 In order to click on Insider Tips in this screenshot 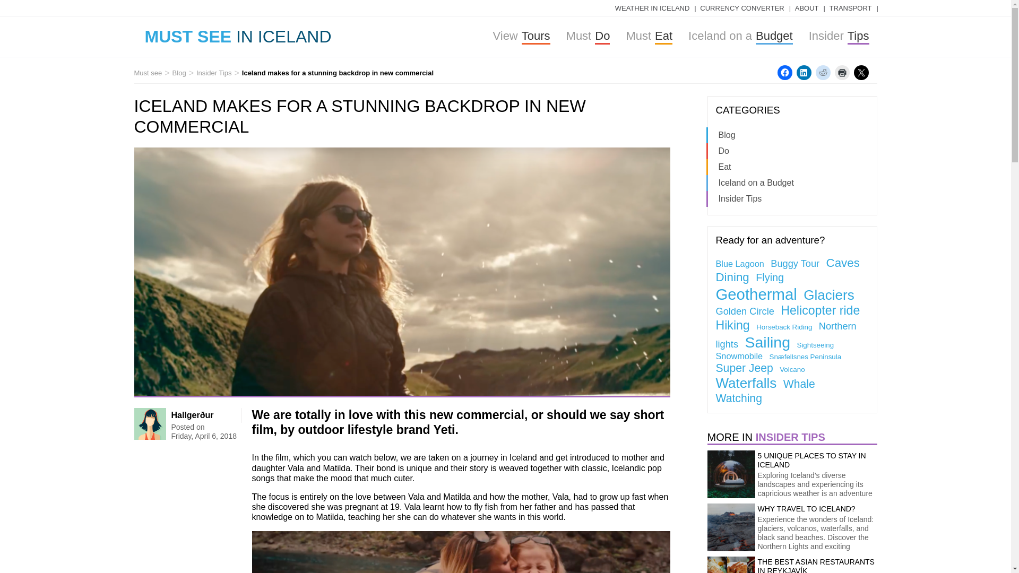, I will do `click(179, 72)`.